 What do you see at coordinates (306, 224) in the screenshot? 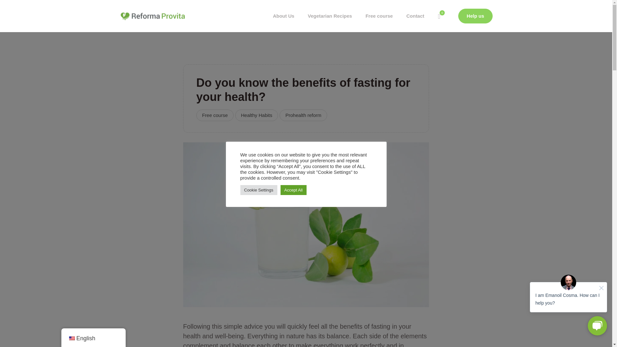
I see `Do you know the benefits of fasting for your health?` at bounding box center [306, 224].